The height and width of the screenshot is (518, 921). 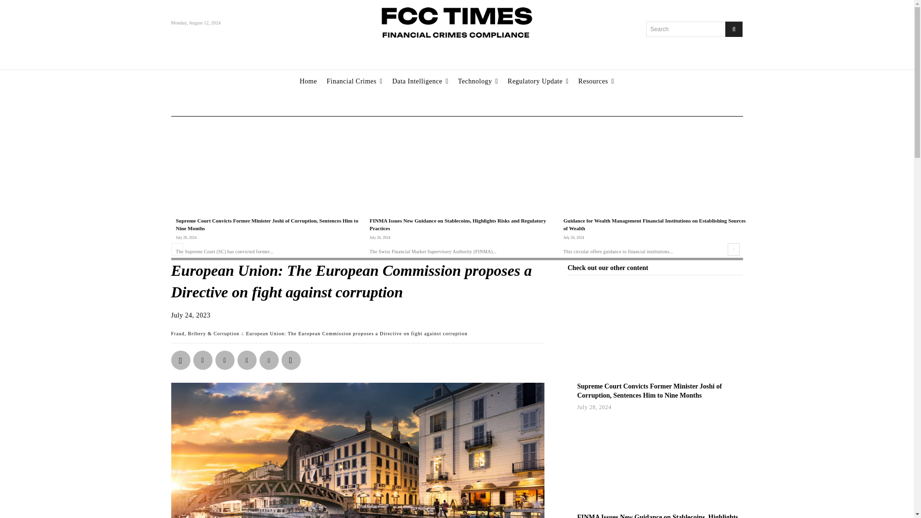 I want to click on WhatsApp, so click(x=180, y=360).